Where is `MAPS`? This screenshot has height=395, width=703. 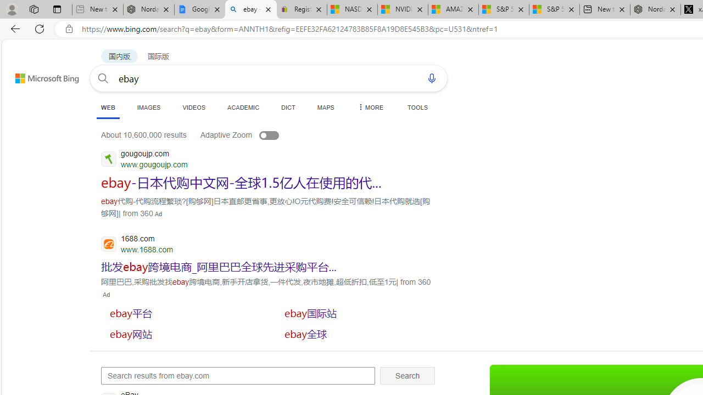
MAPS is located at coordinates (325, 107).